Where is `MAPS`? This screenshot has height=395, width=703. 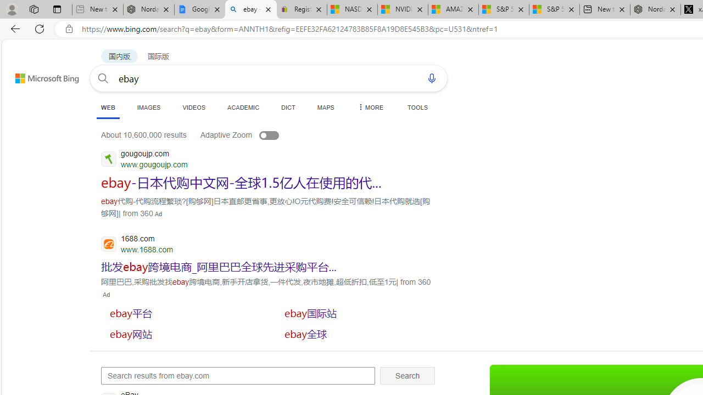
MAPS is located at coordinates (325, 107).